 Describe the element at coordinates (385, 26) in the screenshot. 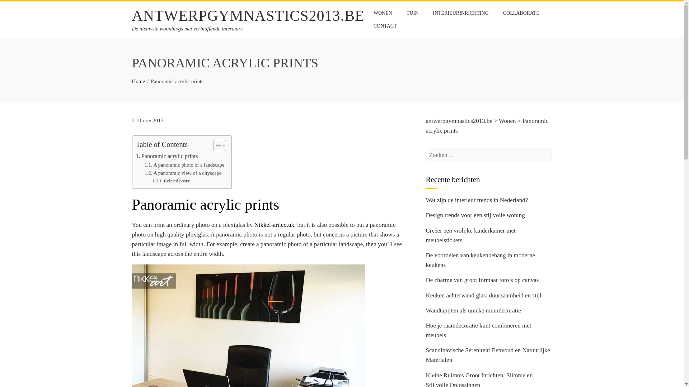

I see `CONTACT` at that location.